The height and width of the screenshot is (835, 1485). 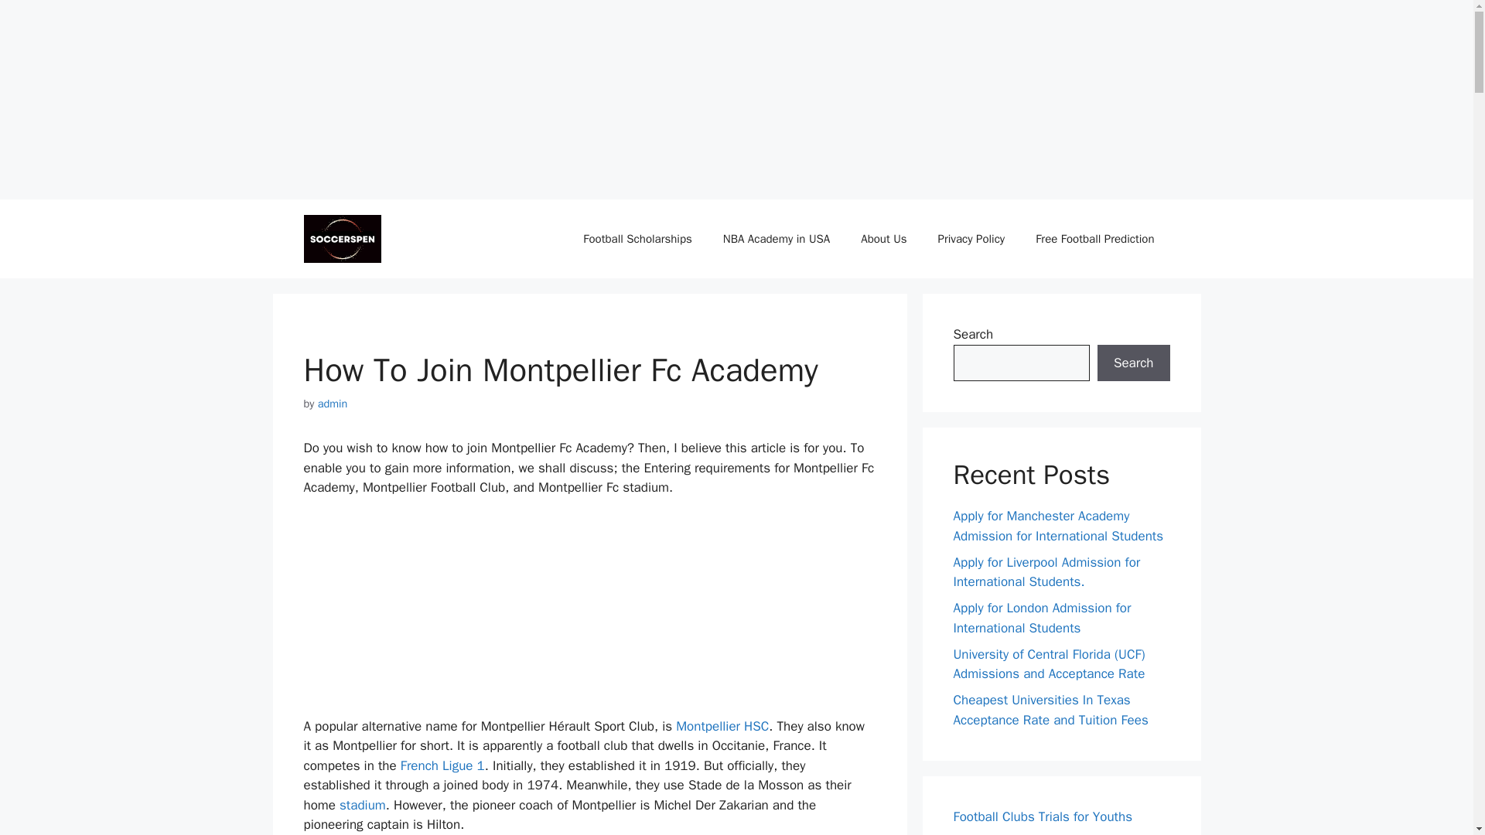 I want to click on Advertisement, so click(x=418, y=614).